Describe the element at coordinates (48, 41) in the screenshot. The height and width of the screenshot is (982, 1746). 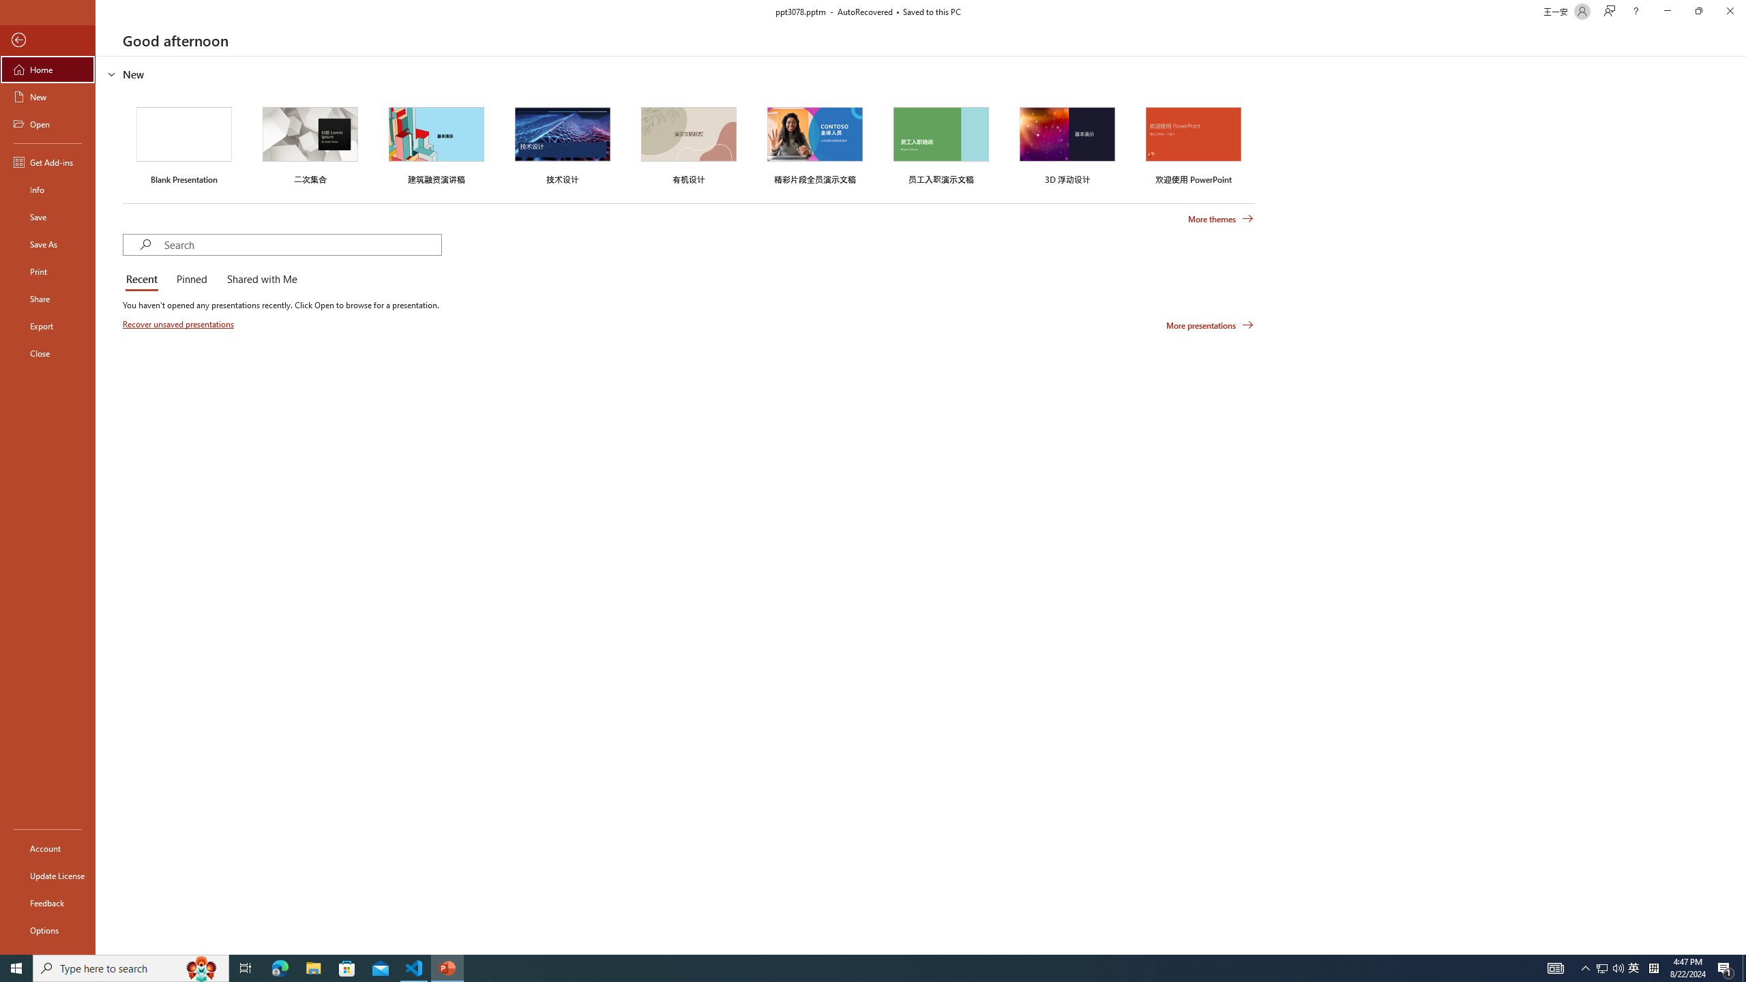
I see `Back` at that location.